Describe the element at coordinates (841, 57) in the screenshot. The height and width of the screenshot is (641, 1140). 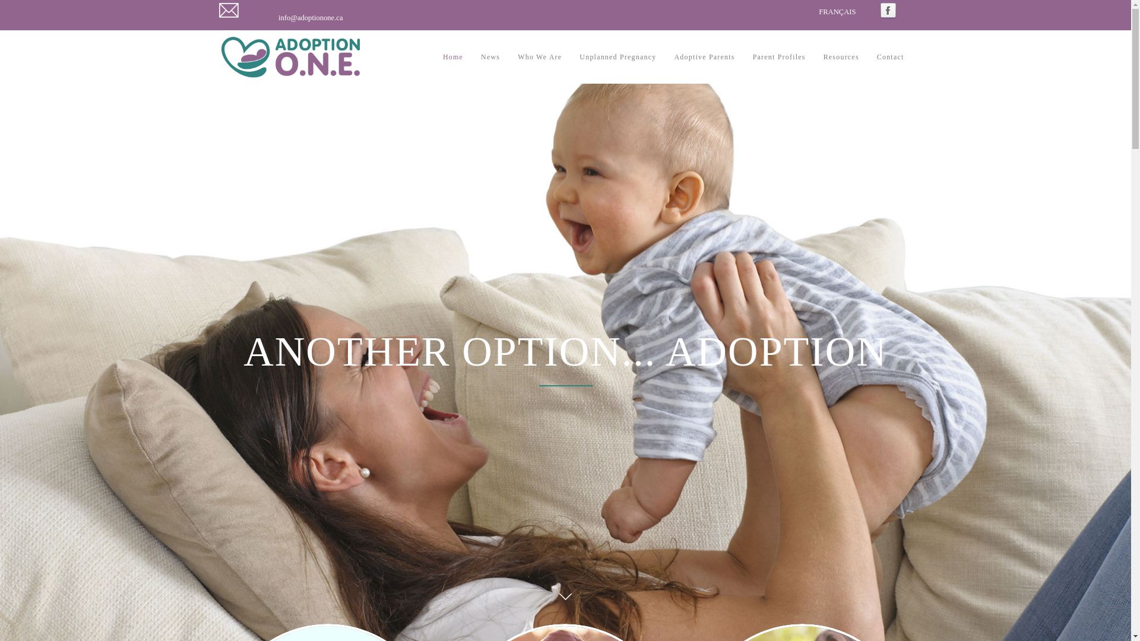
I see `Resources` at that location.